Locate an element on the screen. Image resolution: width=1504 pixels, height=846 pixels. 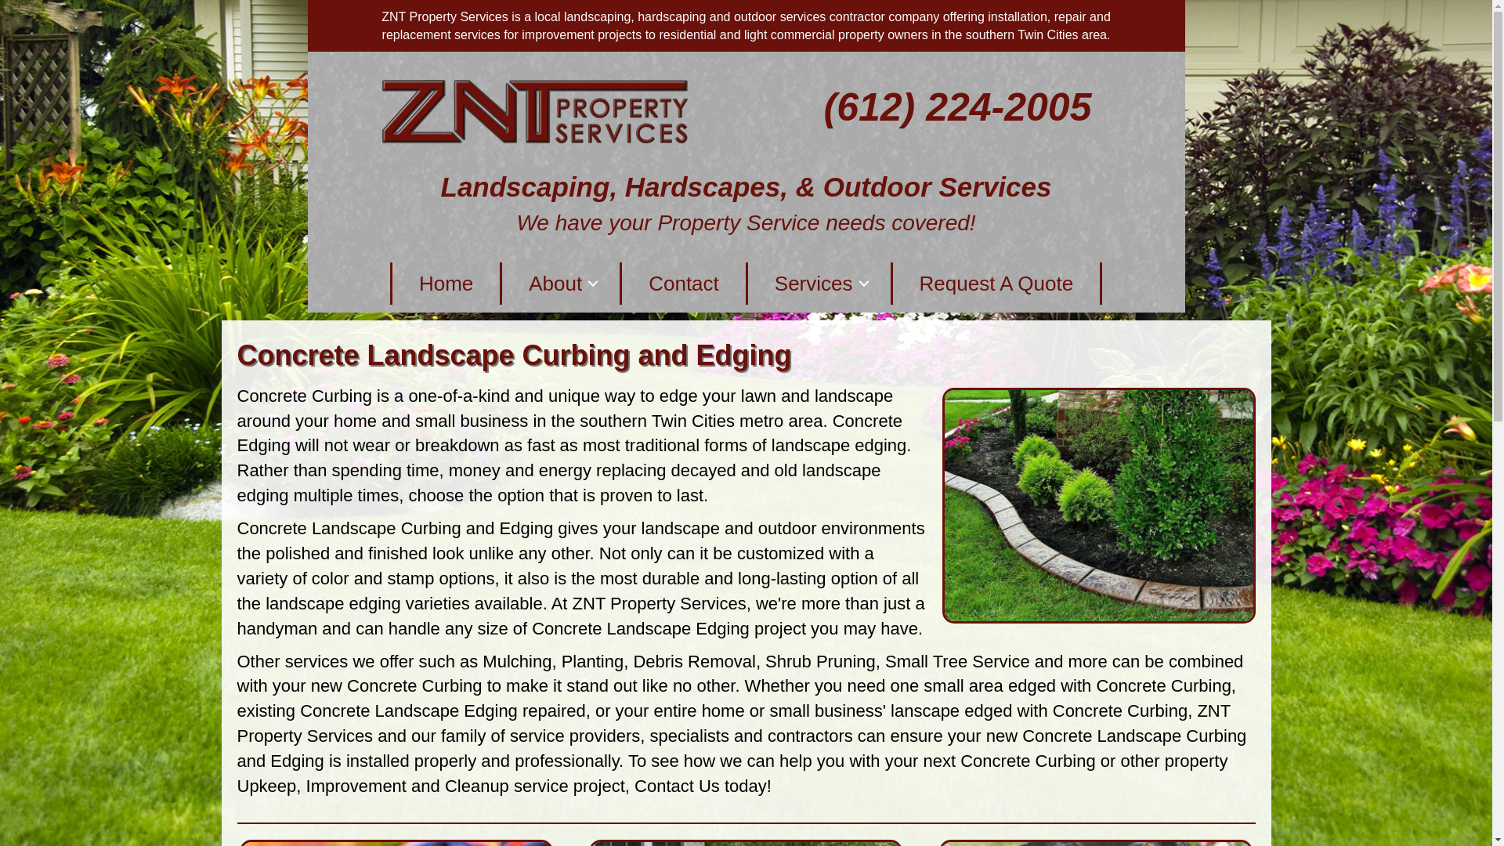
Planting is located at coordinates (592, 661).